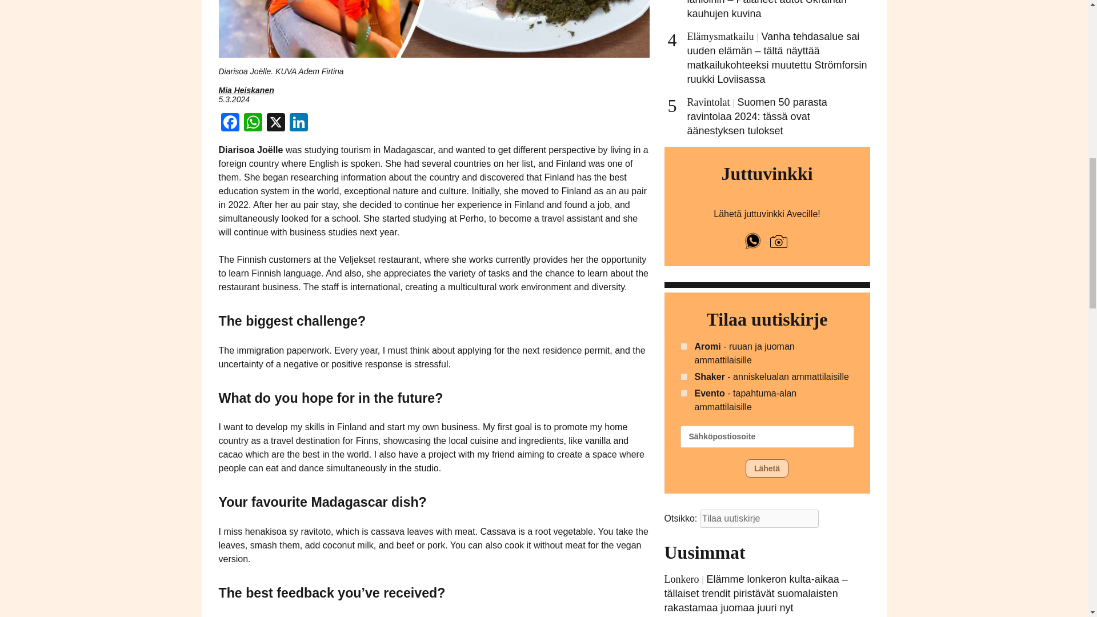  Describe the element at coordinates (230, 123) in the screenshot. I see `Facebook` at that location.